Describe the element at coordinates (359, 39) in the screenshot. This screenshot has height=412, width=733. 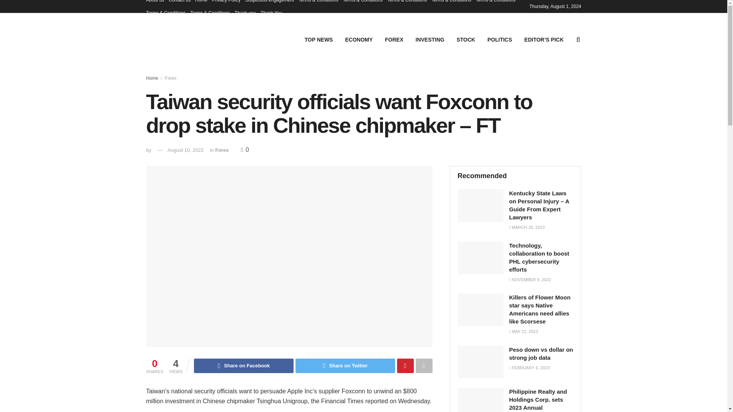
I see `ECONOMY` at that location.